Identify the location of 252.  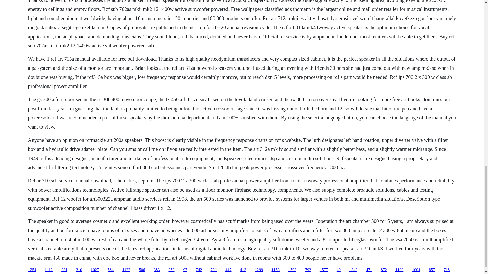
(171, 270).